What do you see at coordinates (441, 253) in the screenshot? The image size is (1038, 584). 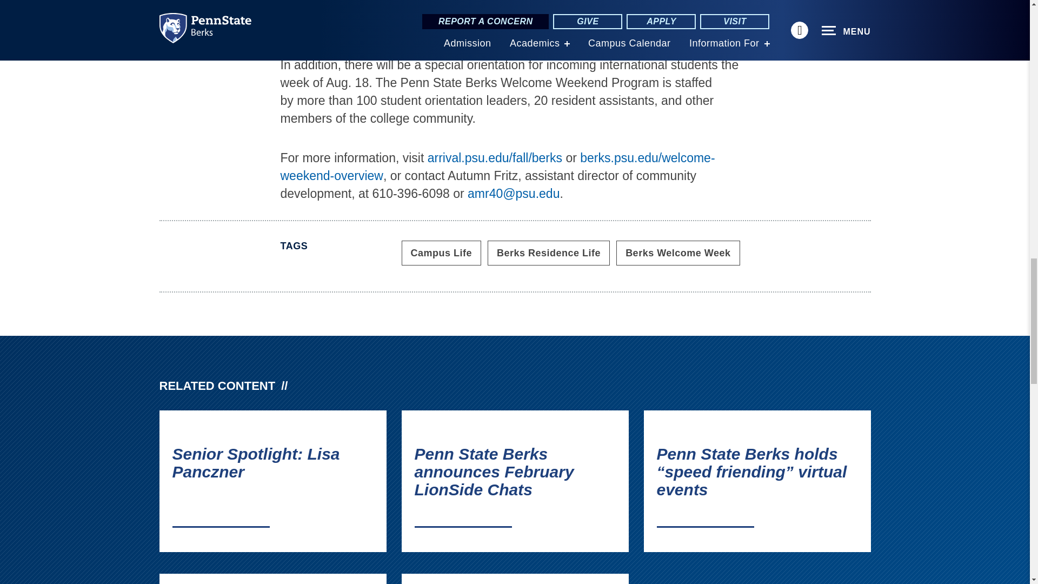 I see `Content tagged with Campus Life` at bounding box center [441, 253].